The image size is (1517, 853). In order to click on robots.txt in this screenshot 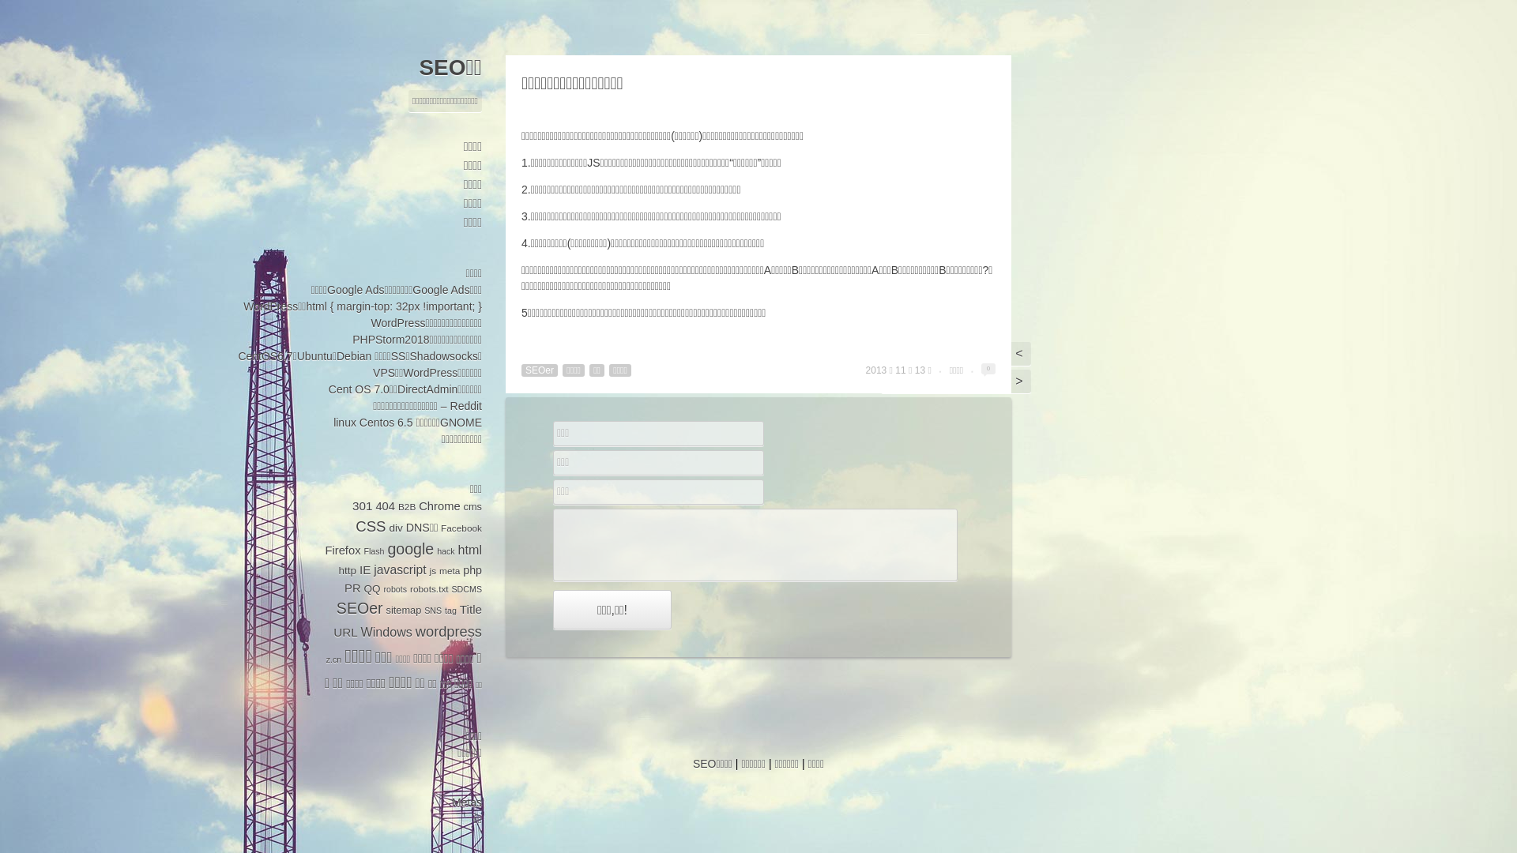, I will do `click(430, 589)`.